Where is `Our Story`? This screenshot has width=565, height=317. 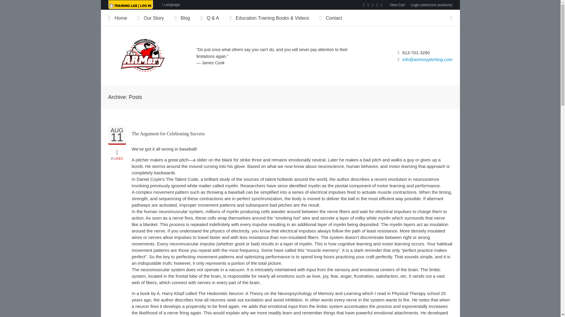 Our Story is located at coordinates (397, 5).